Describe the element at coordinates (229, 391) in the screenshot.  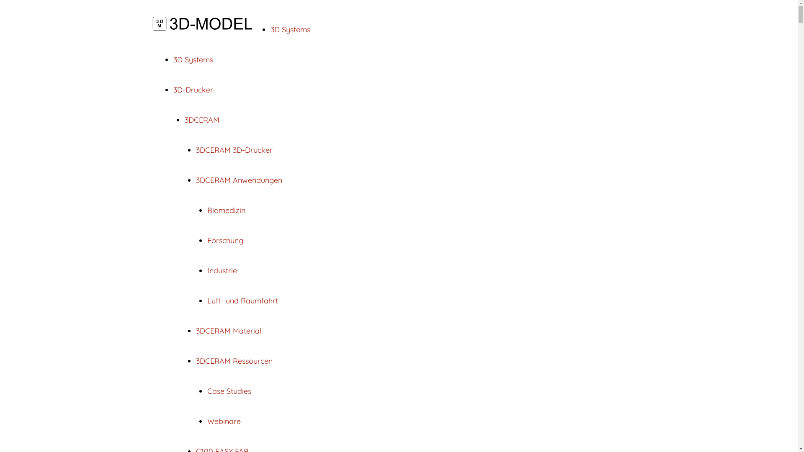
I see `Case Studies` at that location.